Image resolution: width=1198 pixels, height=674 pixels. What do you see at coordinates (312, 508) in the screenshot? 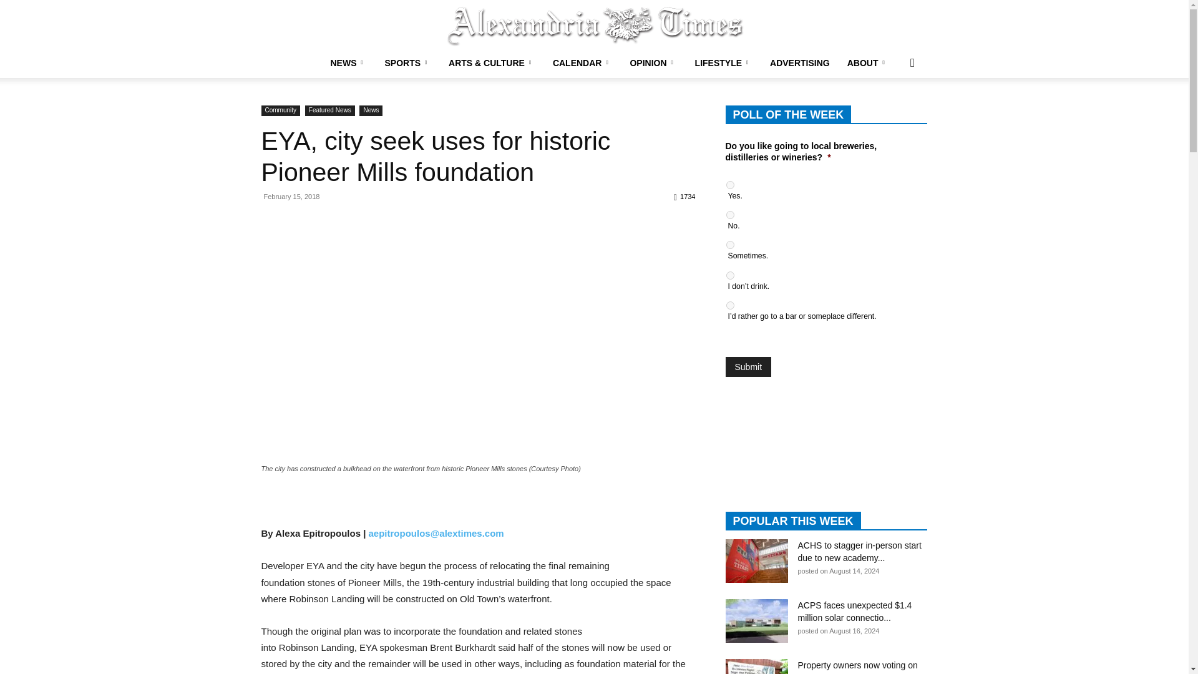
I see `Share on Twitter` at bounding box center [312, 508].